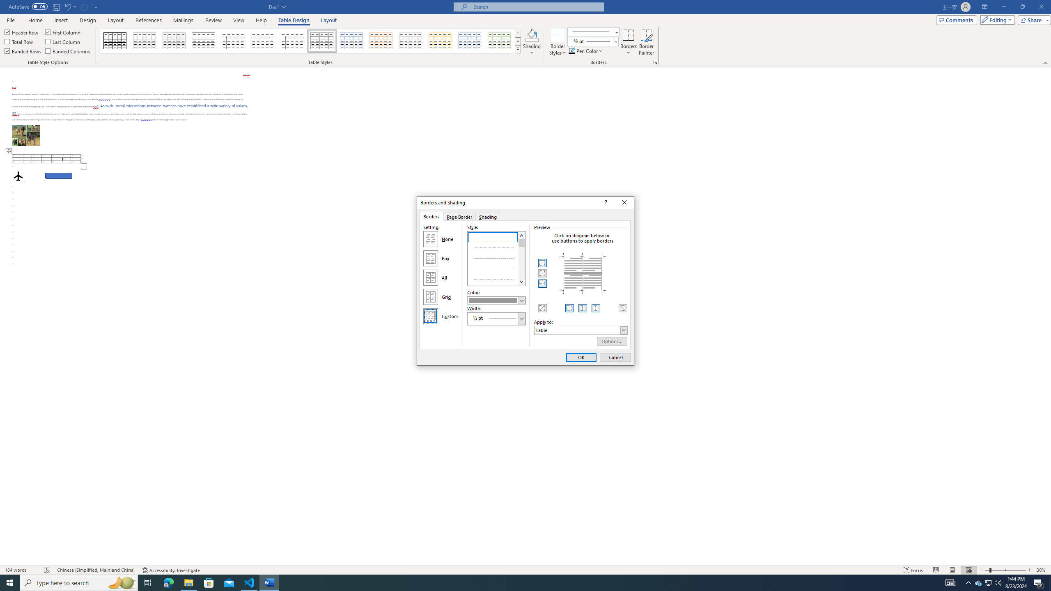 The image size is (1051, 591). Describe the element at coordinates (518, 41) in the screenshot. I see `Row Down` at that location.